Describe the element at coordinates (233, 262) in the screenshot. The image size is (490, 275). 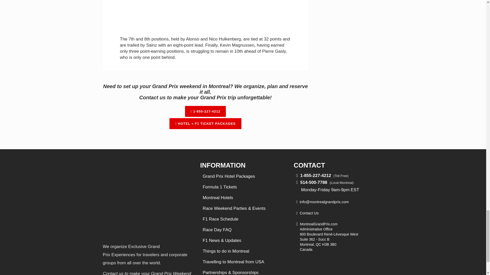
I see `Travelling to Montreal from USA` at that location.